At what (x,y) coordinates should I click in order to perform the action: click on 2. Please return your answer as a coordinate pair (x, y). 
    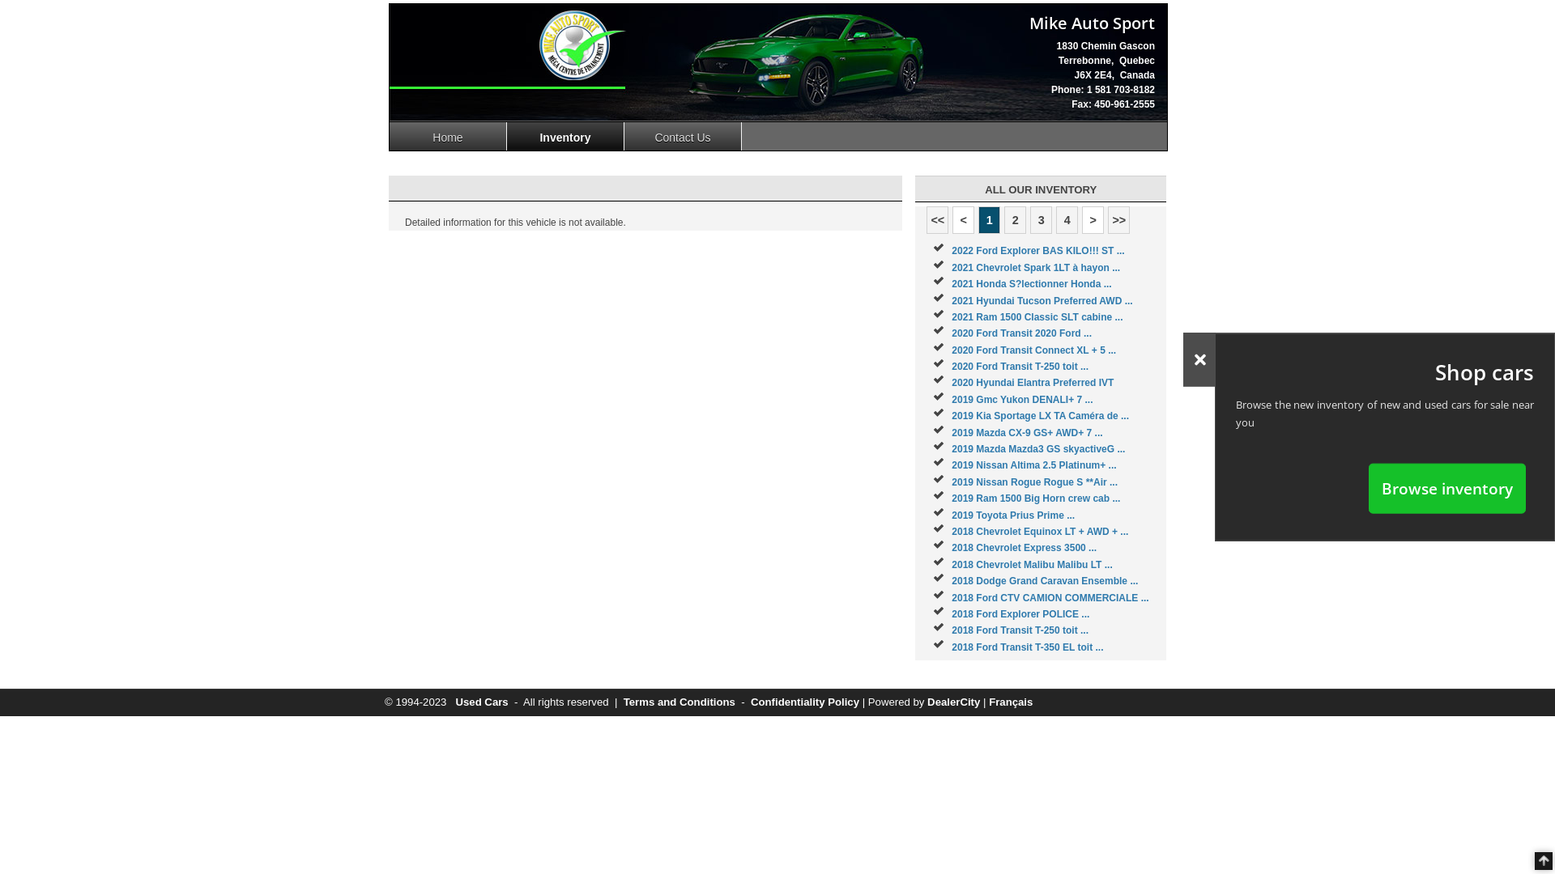
    Looking at the image, I should click on (1016, 220).